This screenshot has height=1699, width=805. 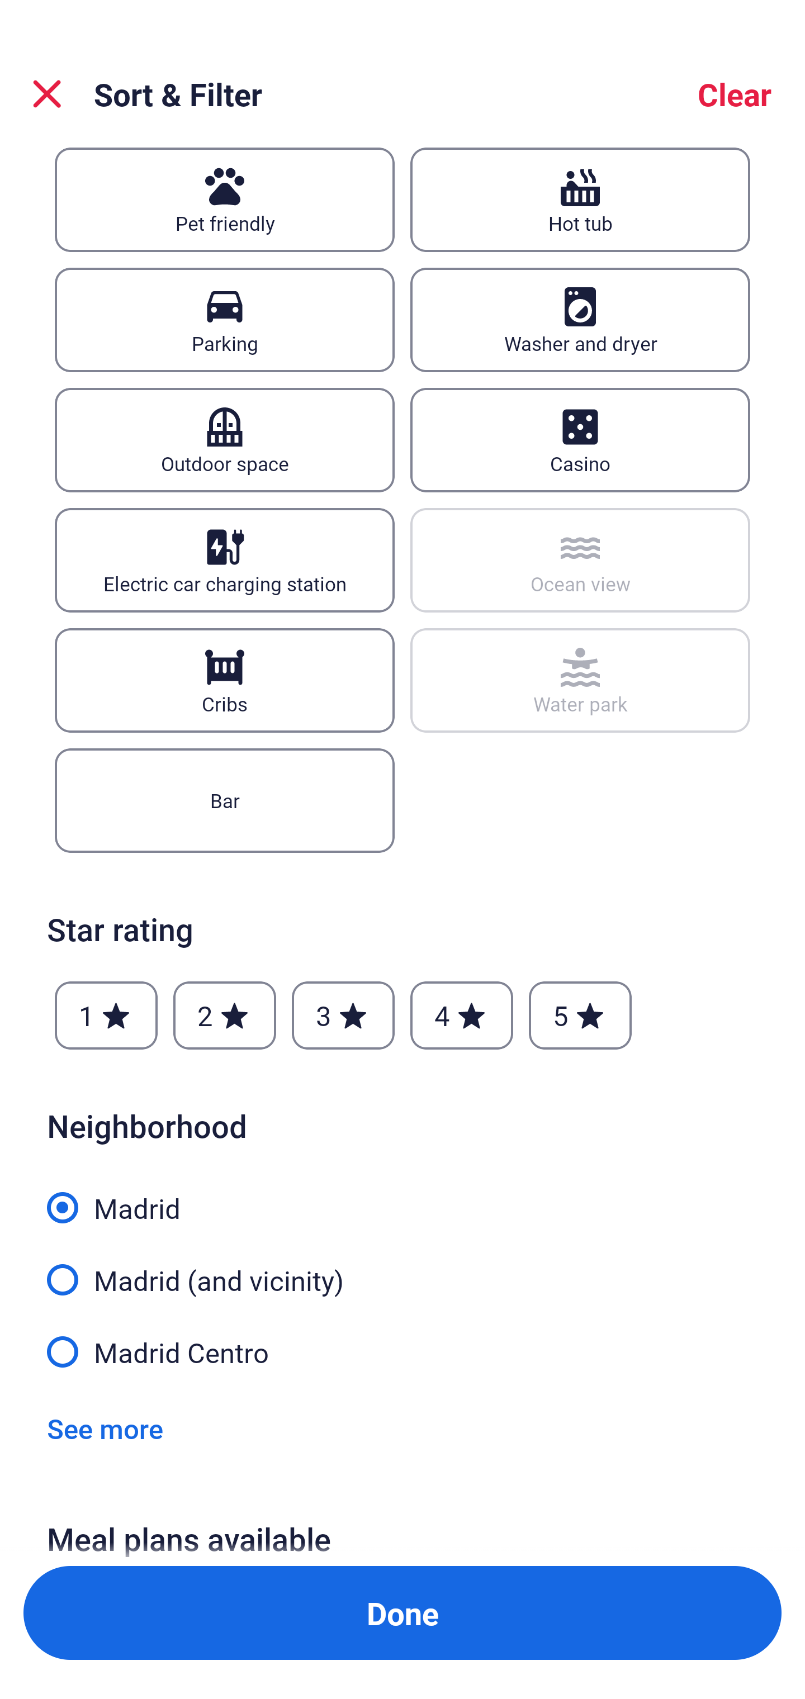 I want to click on Parking, so click(x=224, y=320).